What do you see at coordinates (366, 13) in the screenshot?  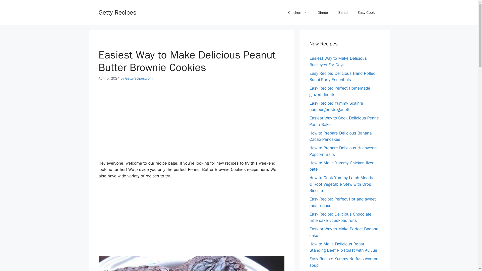 I see `Easy Cook` at bounding box center [366, 13].